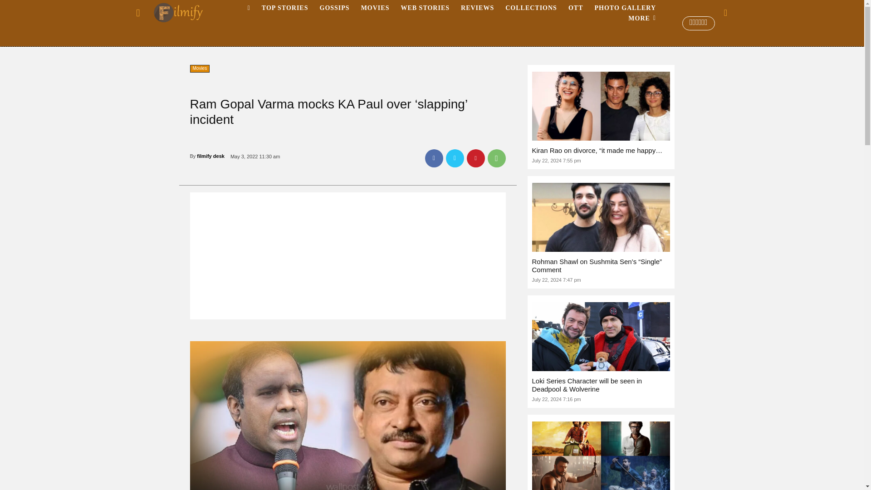 Image resolution: width=871 pixels, height=490 pixels. I want to click on REVIEWS, so click(477, 8).